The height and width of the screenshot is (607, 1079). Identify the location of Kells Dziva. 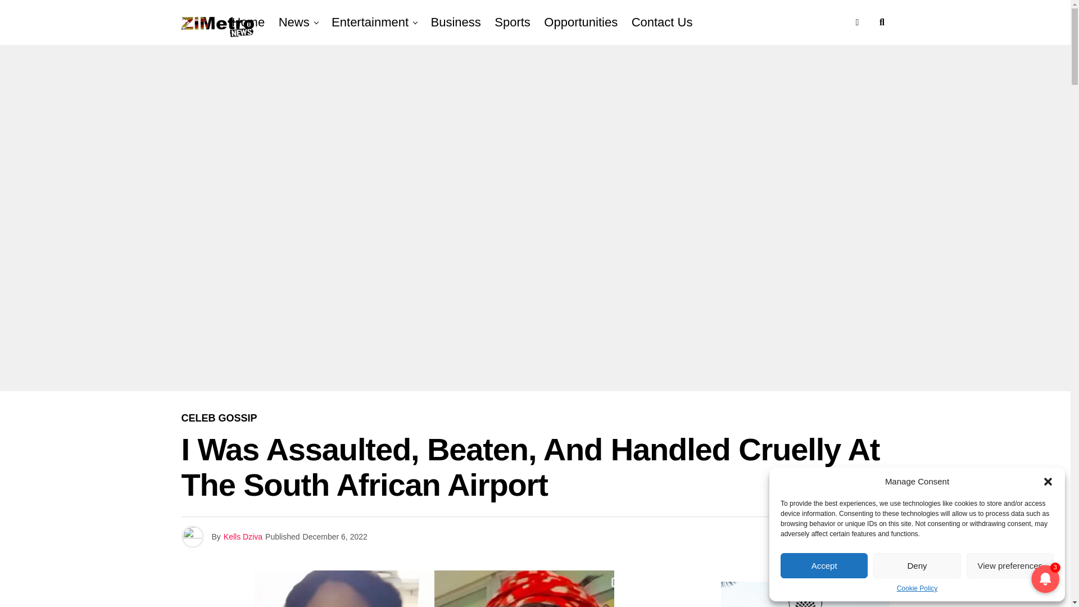
(243, 537).